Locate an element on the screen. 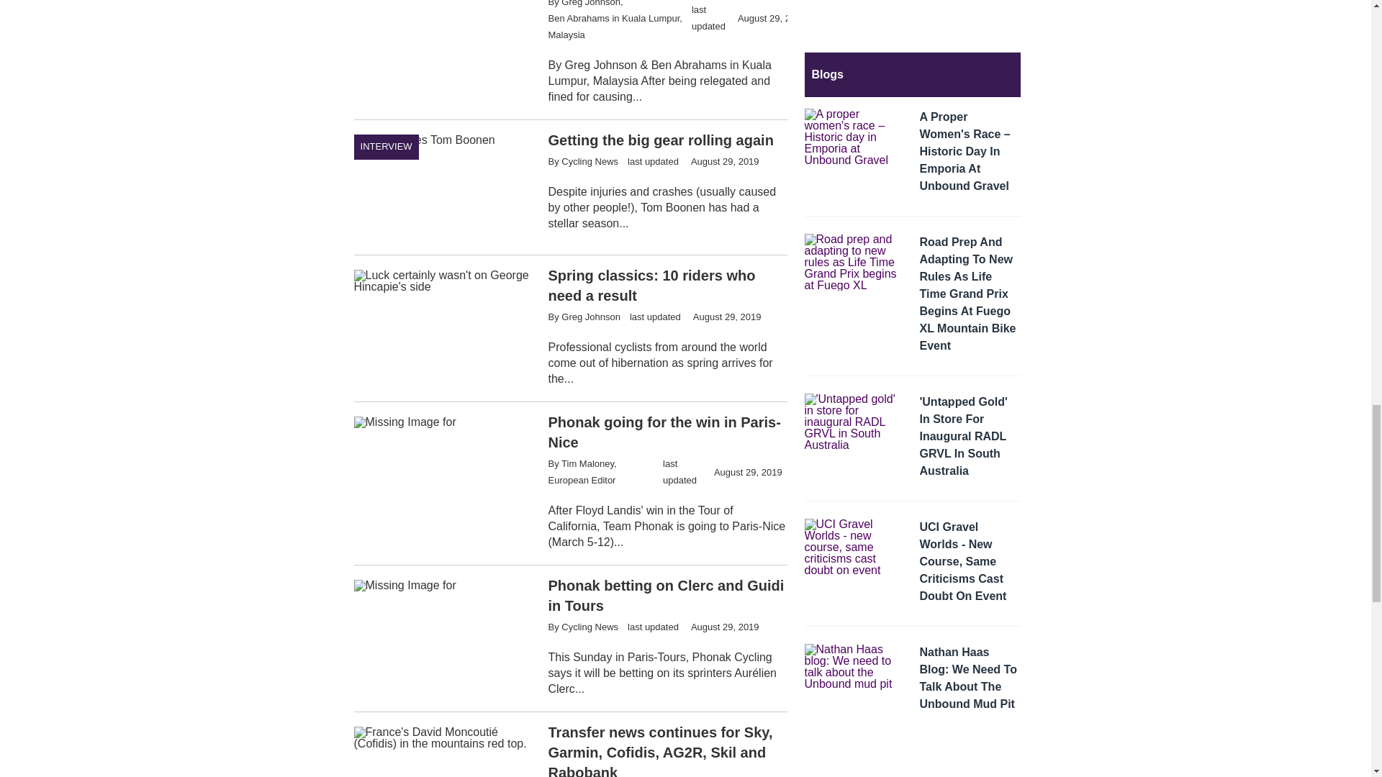 The height and width of the screenshot is (777, 1382). Nathan Haas blog: We need to talk about the Unbound mud pit is located at coordinates (970, 680).